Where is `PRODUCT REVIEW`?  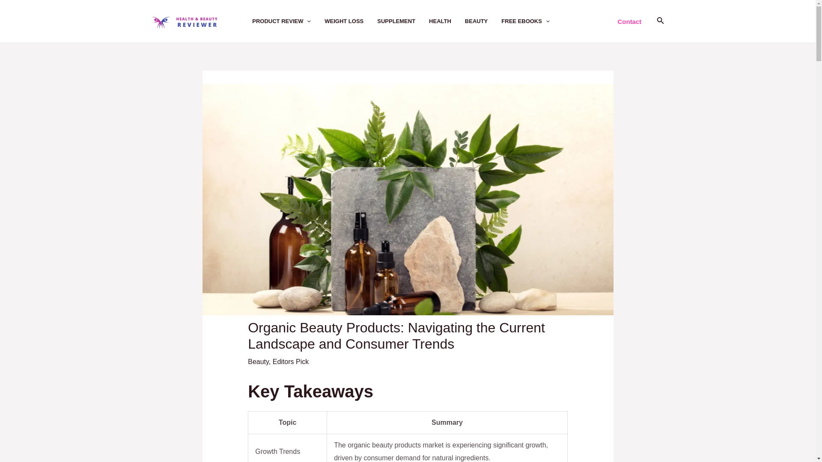 PRODUCT REVIEW is located at coordinates (289, 21).